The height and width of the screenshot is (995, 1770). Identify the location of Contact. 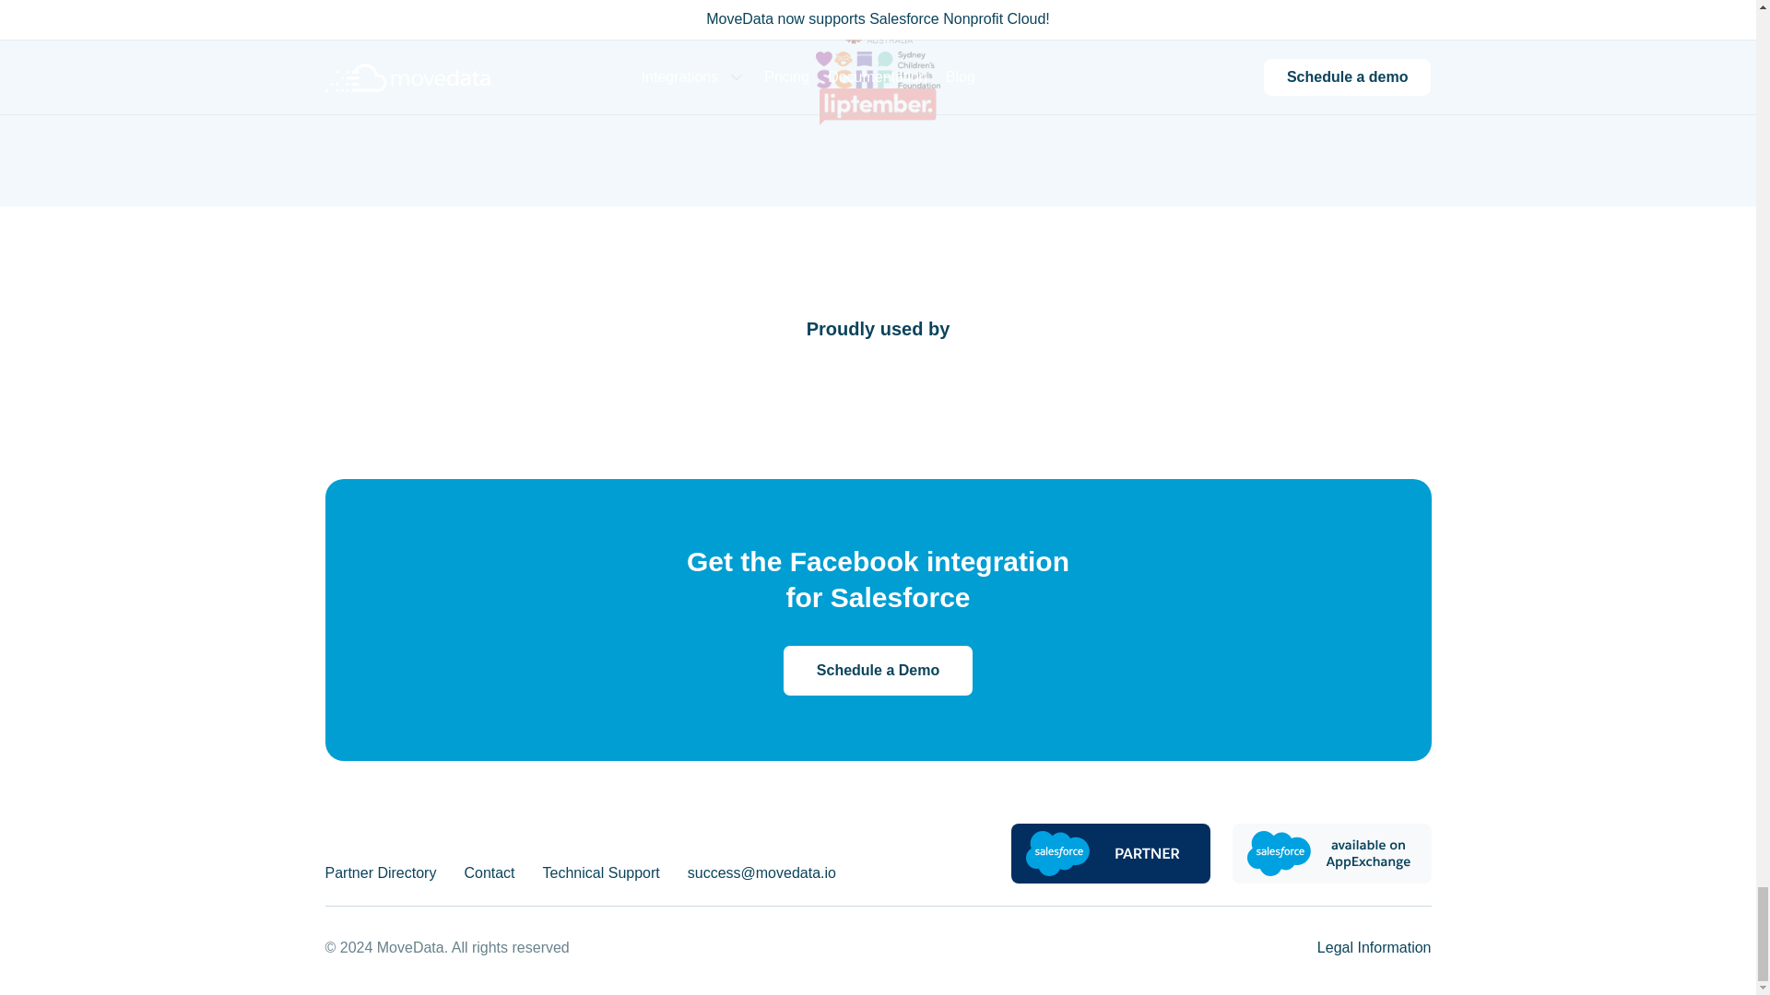
(489, 873).